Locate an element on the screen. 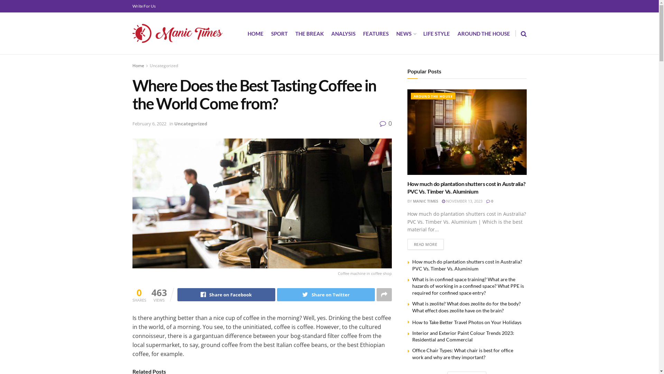 This screenshot has width=664, height=374. SPORT is located at coordinates (279, 34).